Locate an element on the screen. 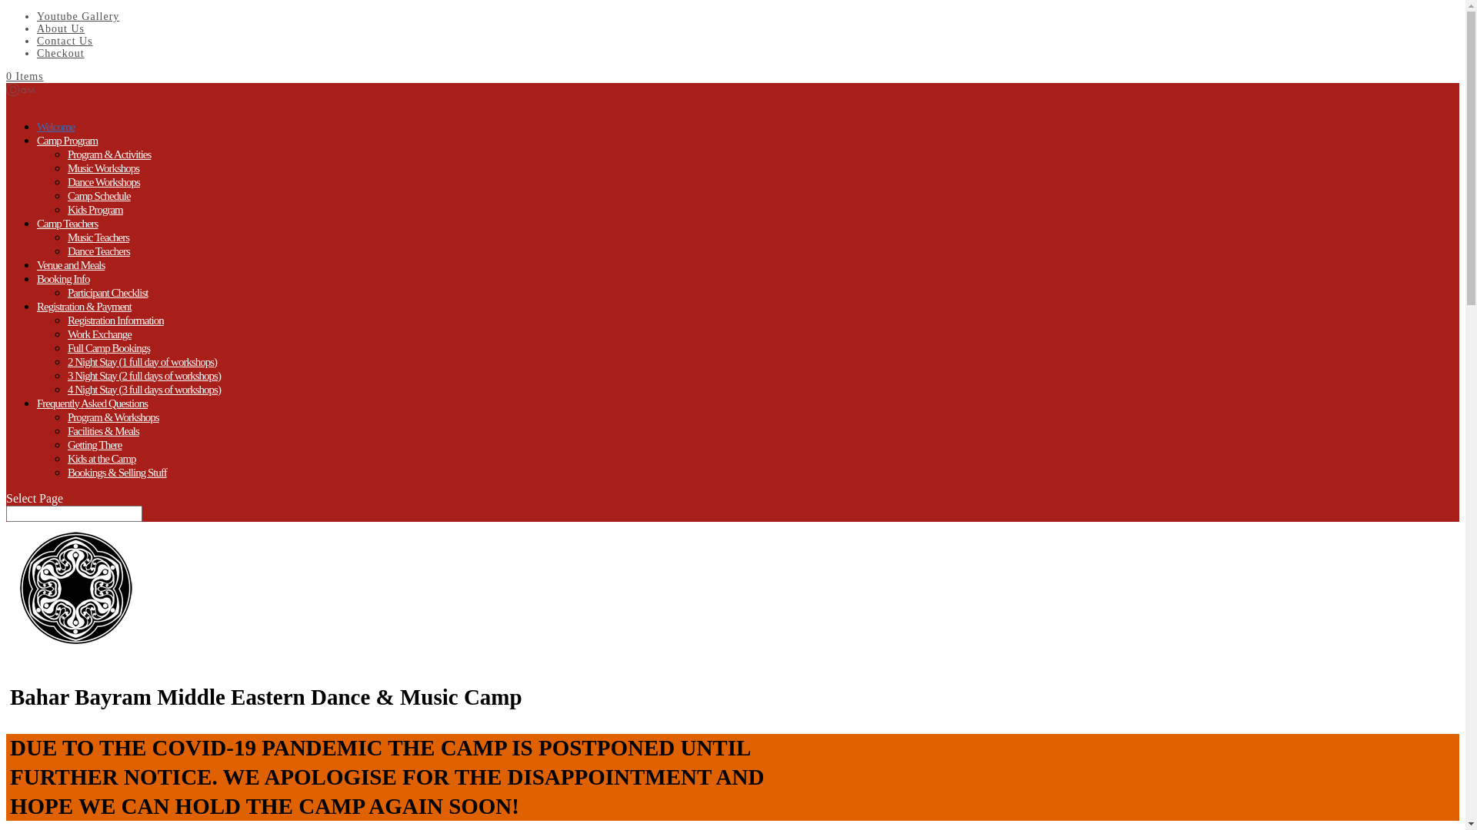 The width and height of the screenshot is (1477, 830). 0 Items is located at coordinates (25, 77).